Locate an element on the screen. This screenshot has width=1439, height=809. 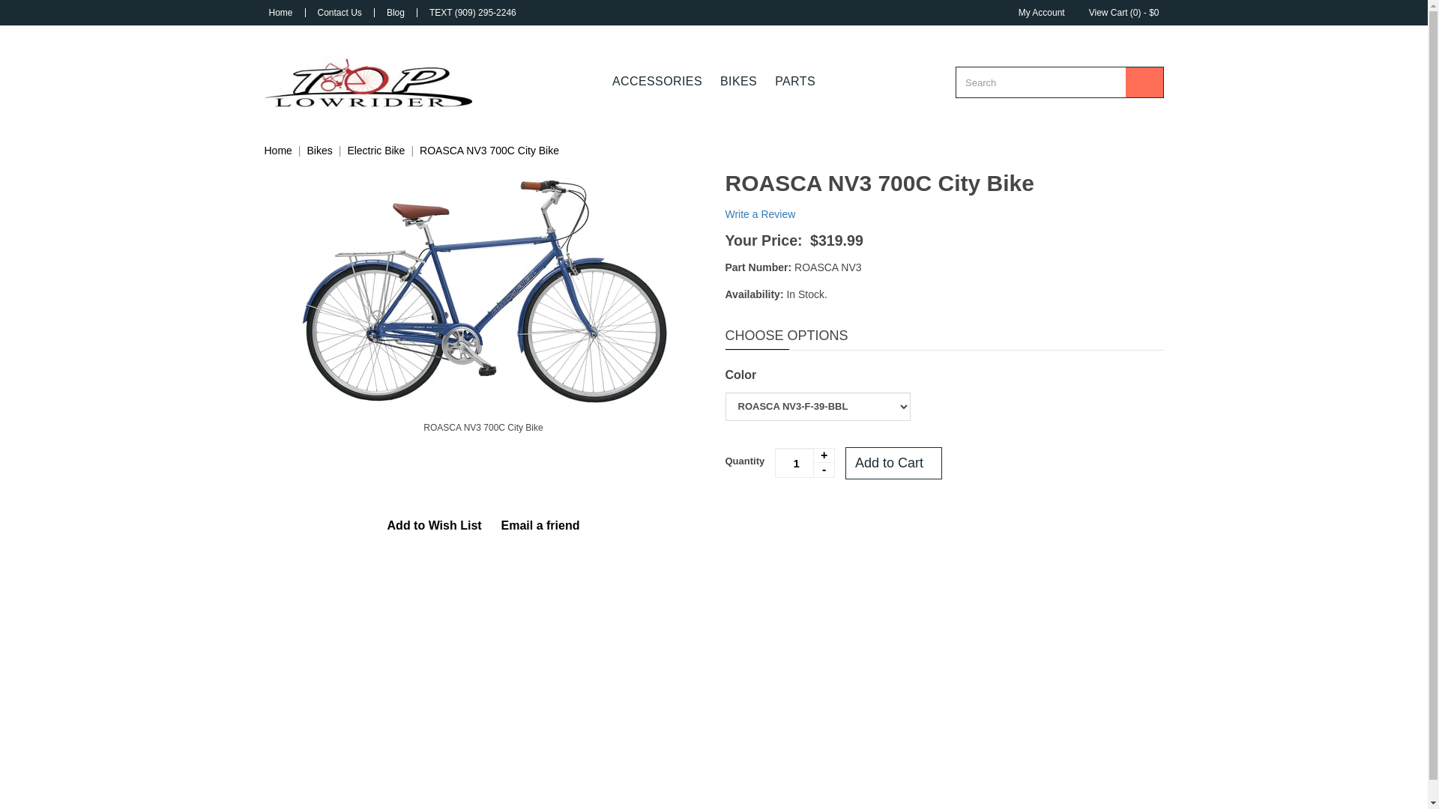
Email a friend is located at coordinates (541, 526).